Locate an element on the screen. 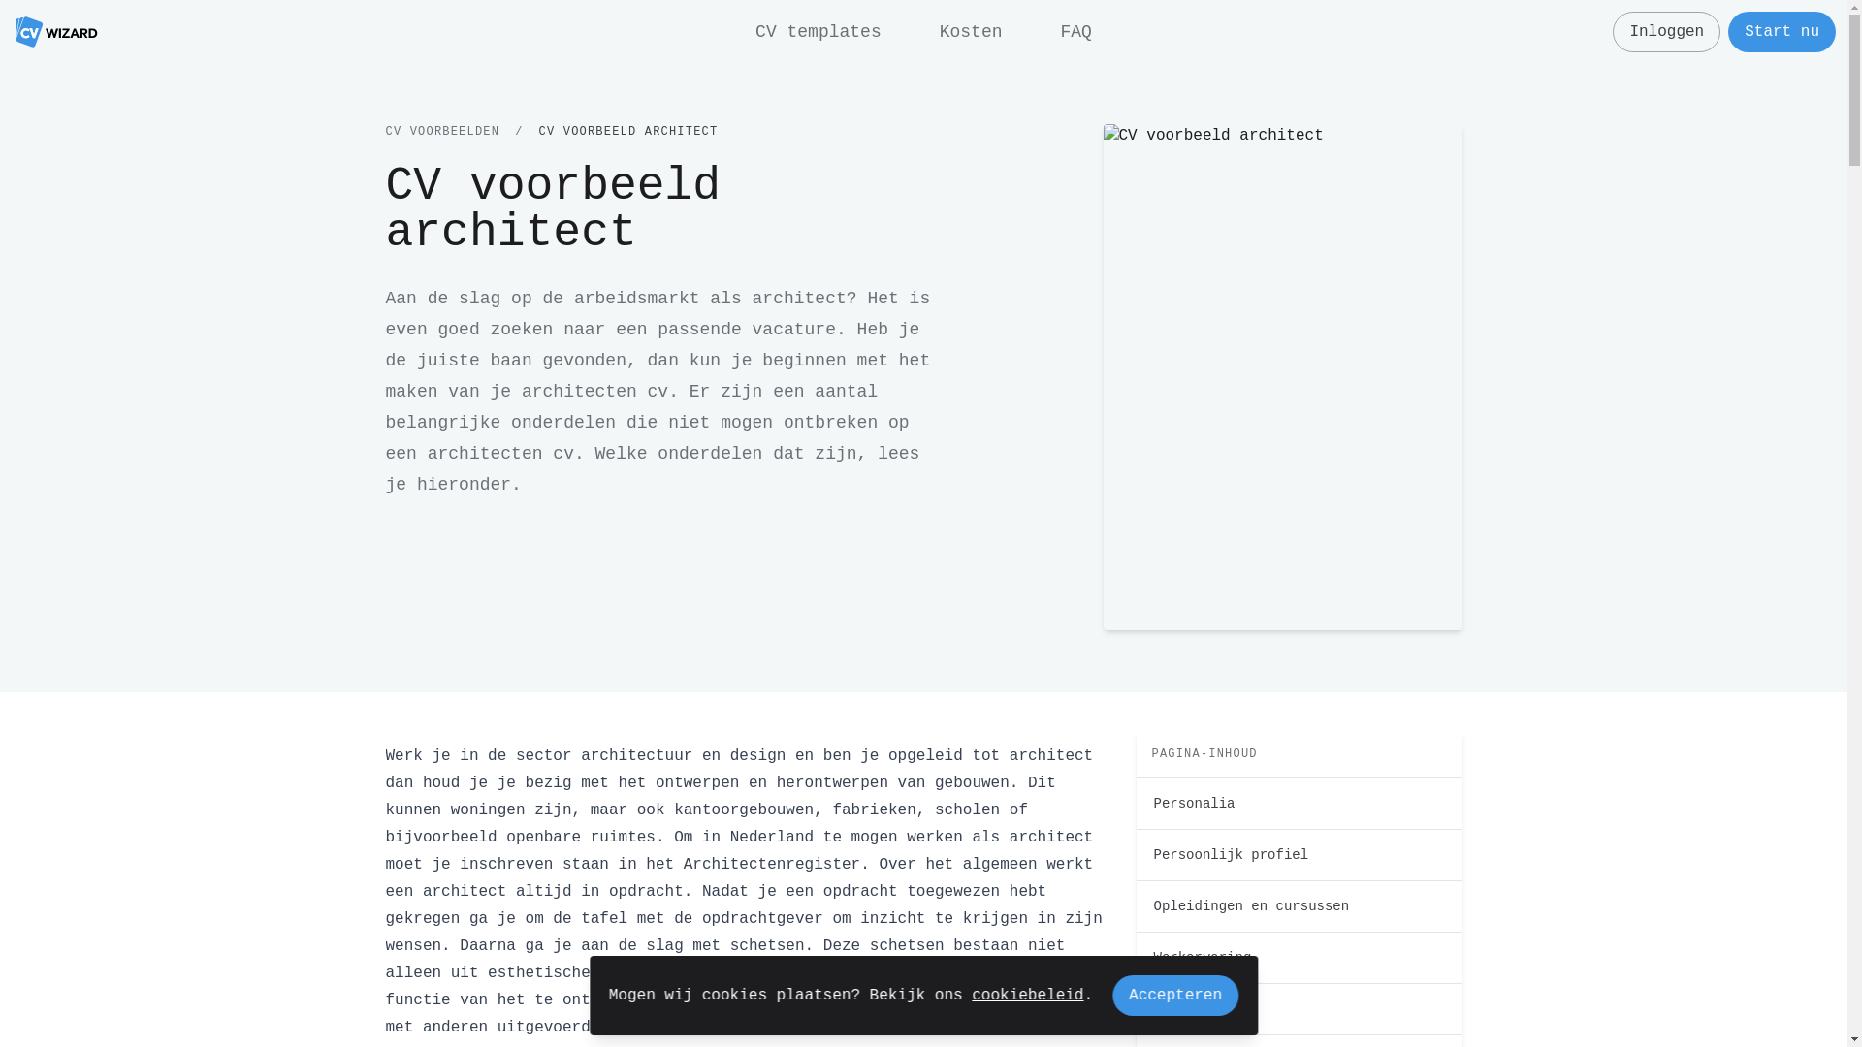  Persoonlijk profiel is located at coordinates (1300, 855).